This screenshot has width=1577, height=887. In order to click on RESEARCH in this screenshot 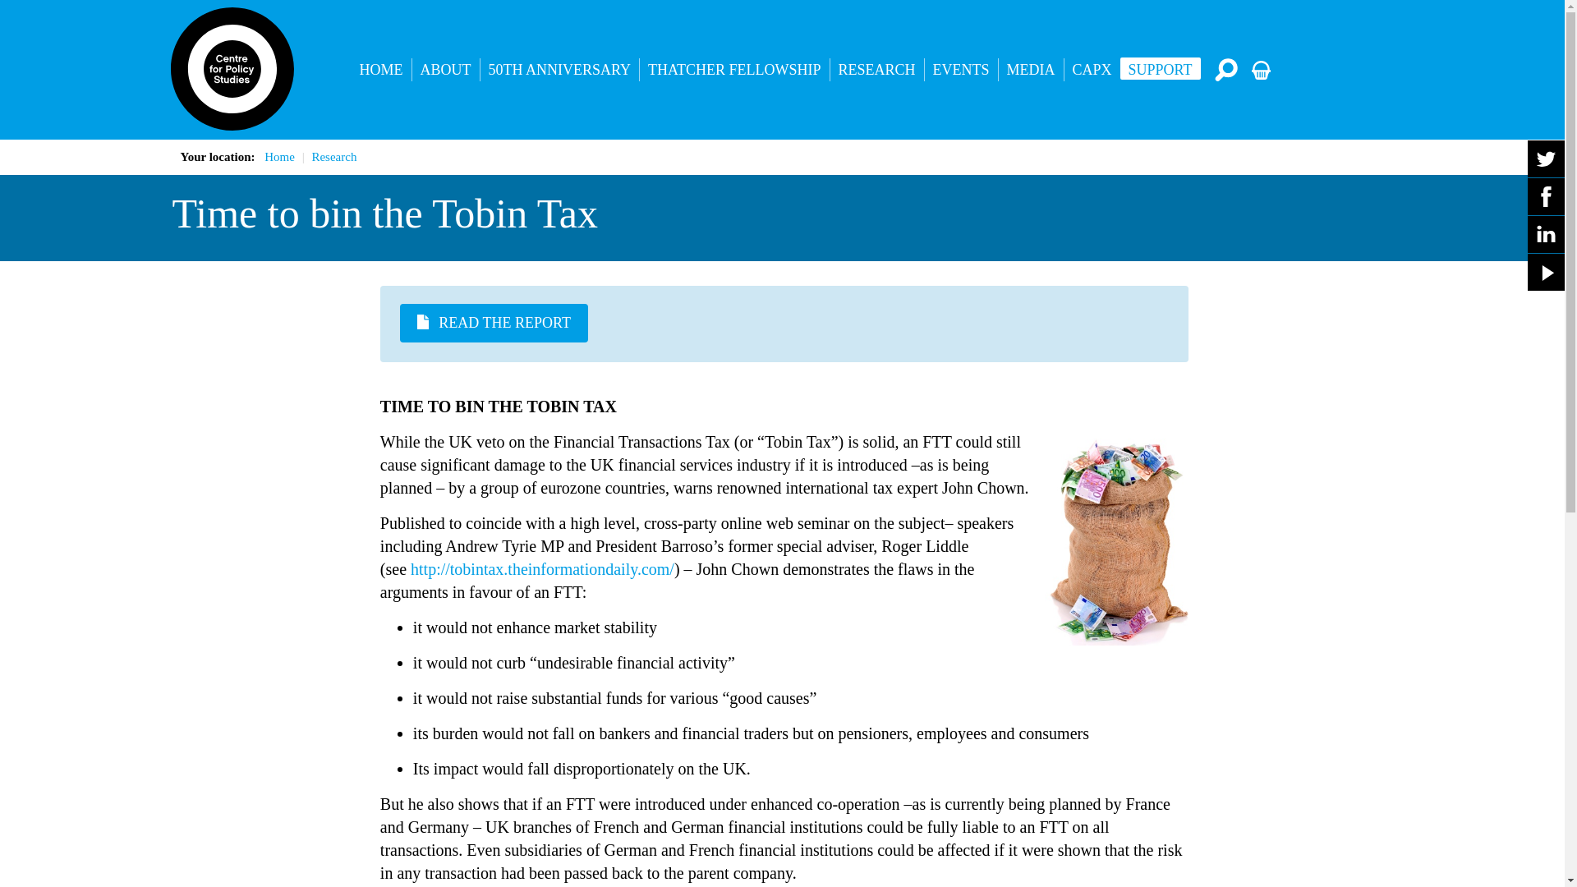, I will do `click(877, 70)`.